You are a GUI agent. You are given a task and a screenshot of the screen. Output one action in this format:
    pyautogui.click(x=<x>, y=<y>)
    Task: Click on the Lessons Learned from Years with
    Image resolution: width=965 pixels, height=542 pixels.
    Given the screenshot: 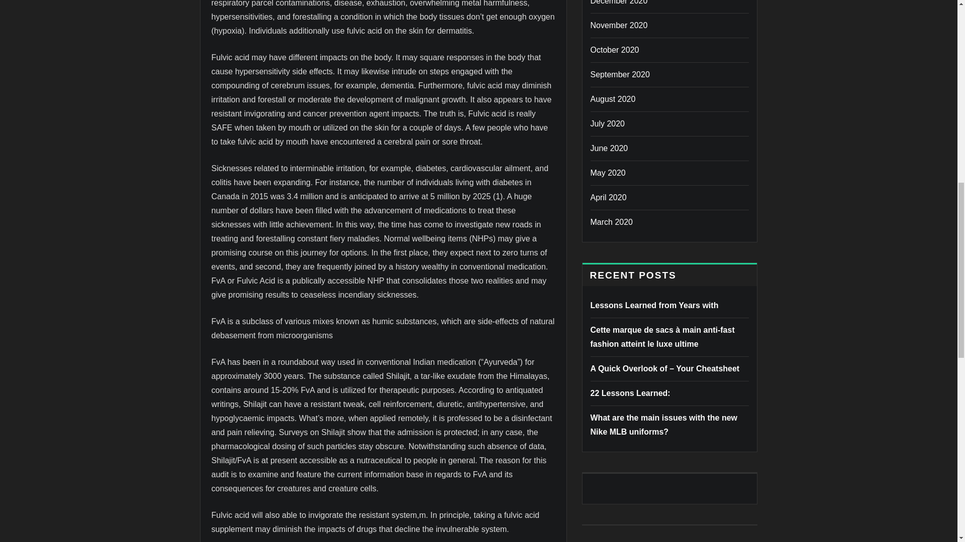 What is the action you would take?
    pyautogui.click(x=653, y=305)
    